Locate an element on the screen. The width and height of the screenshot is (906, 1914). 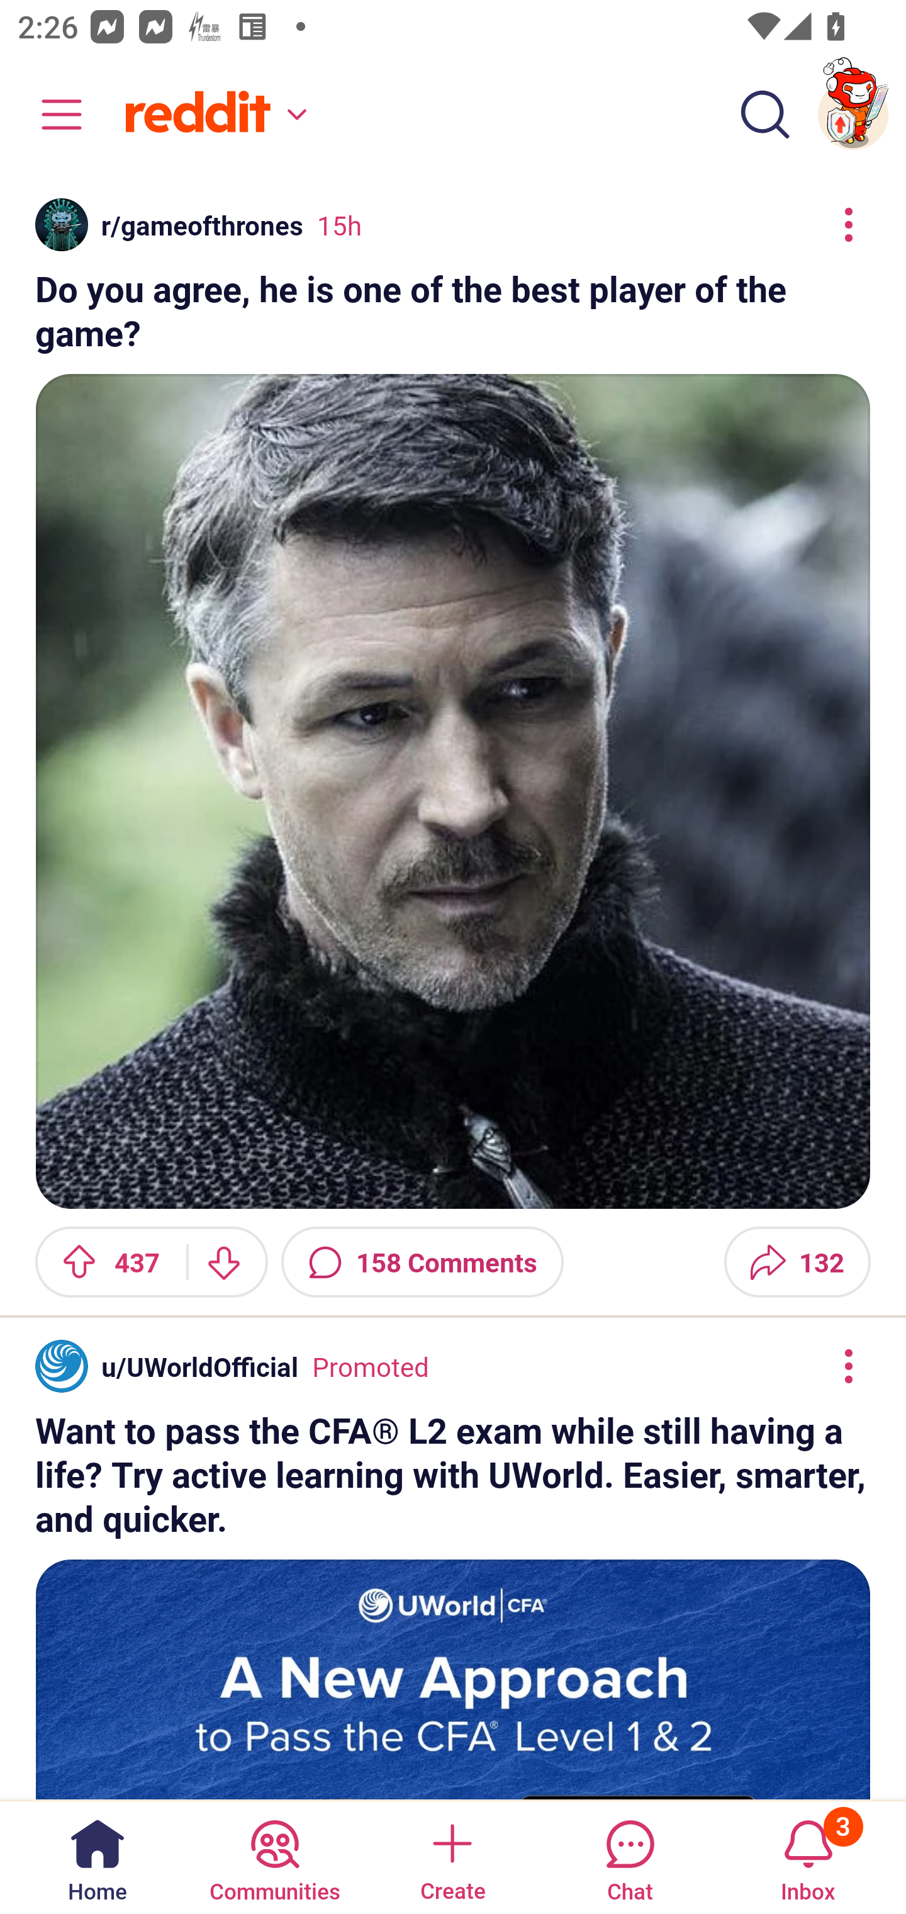
Chat is located at coordinates (630, 1856).